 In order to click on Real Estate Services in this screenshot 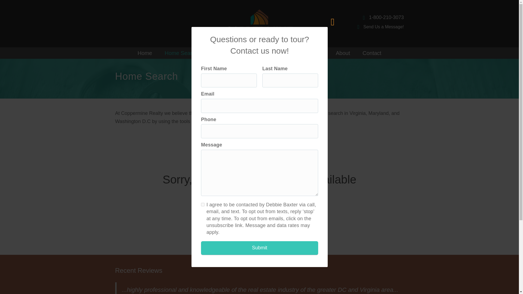, I will do `click(298, 53)`.